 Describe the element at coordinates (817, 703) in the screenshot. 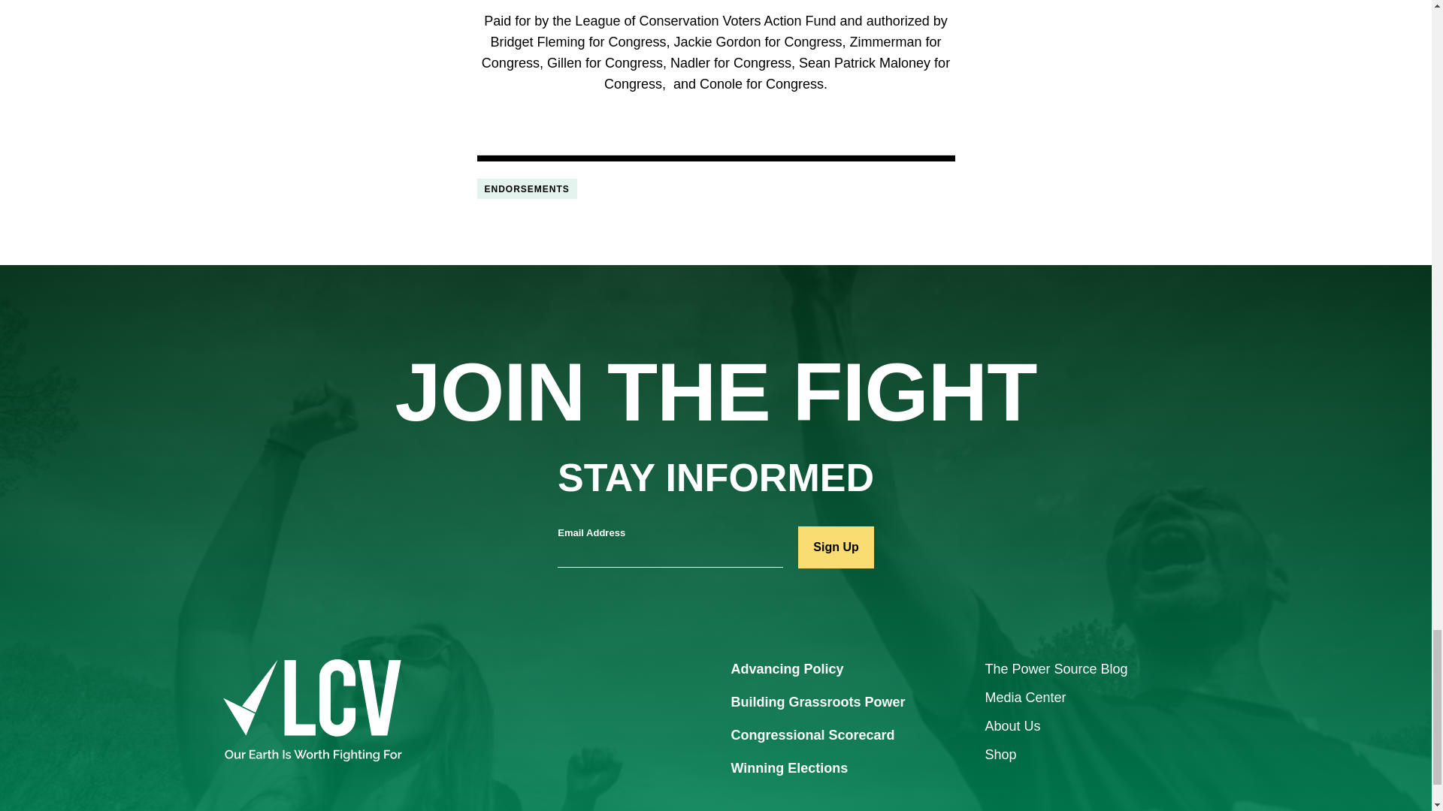

I see `Building Grassroots Power` at that location.